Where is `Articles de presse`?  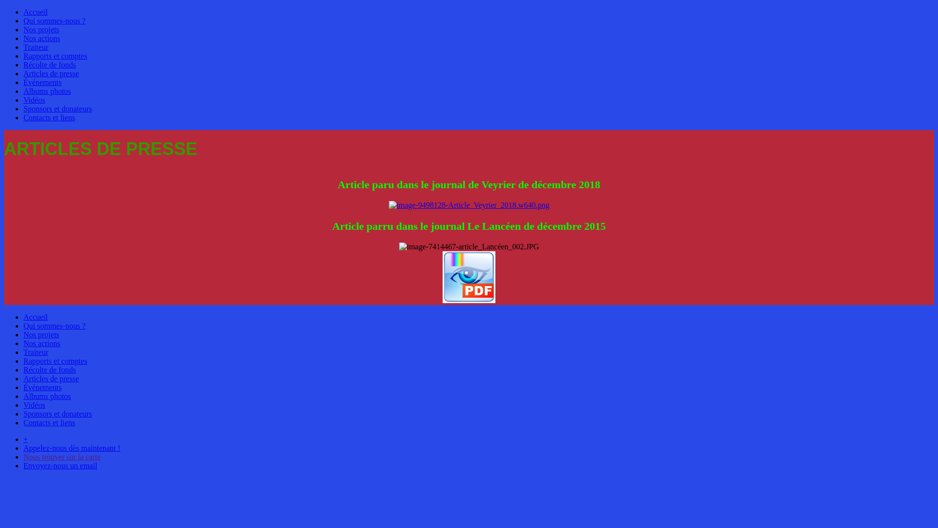
Articles de presse is located at coordinates (51, 73).